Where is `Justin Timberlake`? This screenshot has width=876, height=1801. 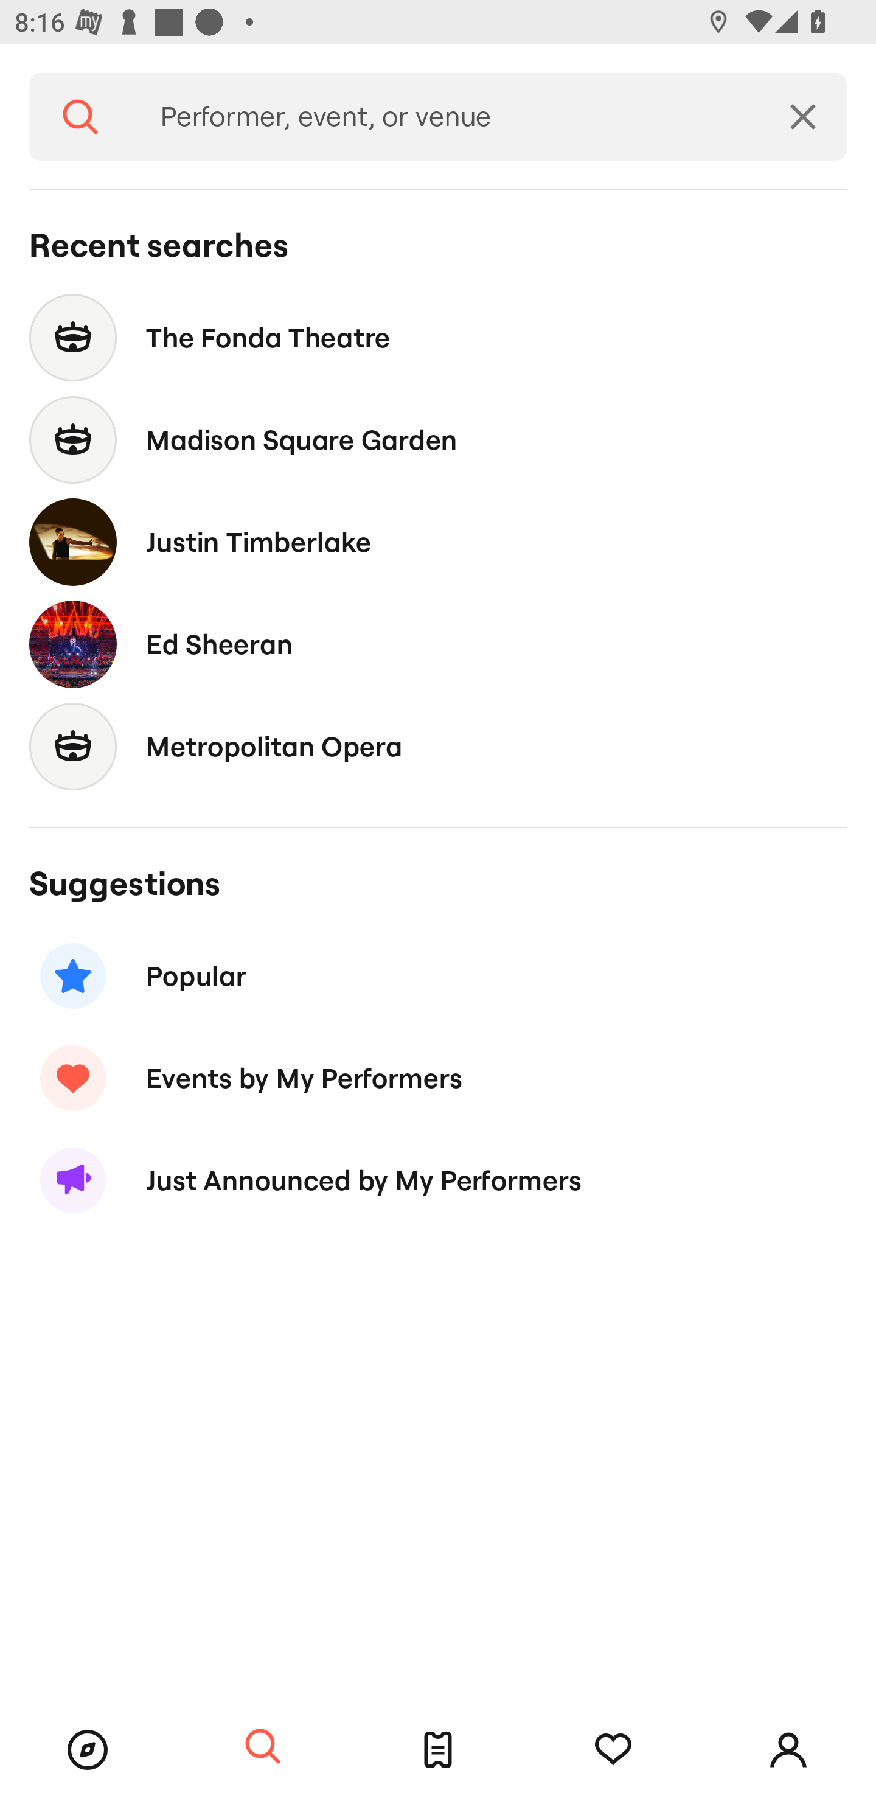
Justin Timberlake is located at coordinates (438, 542).